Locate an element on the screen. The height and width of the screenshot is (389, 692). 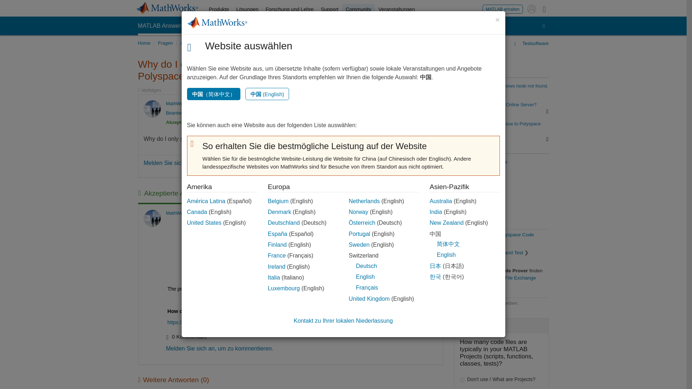
Produkte is located at coordinates (219, 9).